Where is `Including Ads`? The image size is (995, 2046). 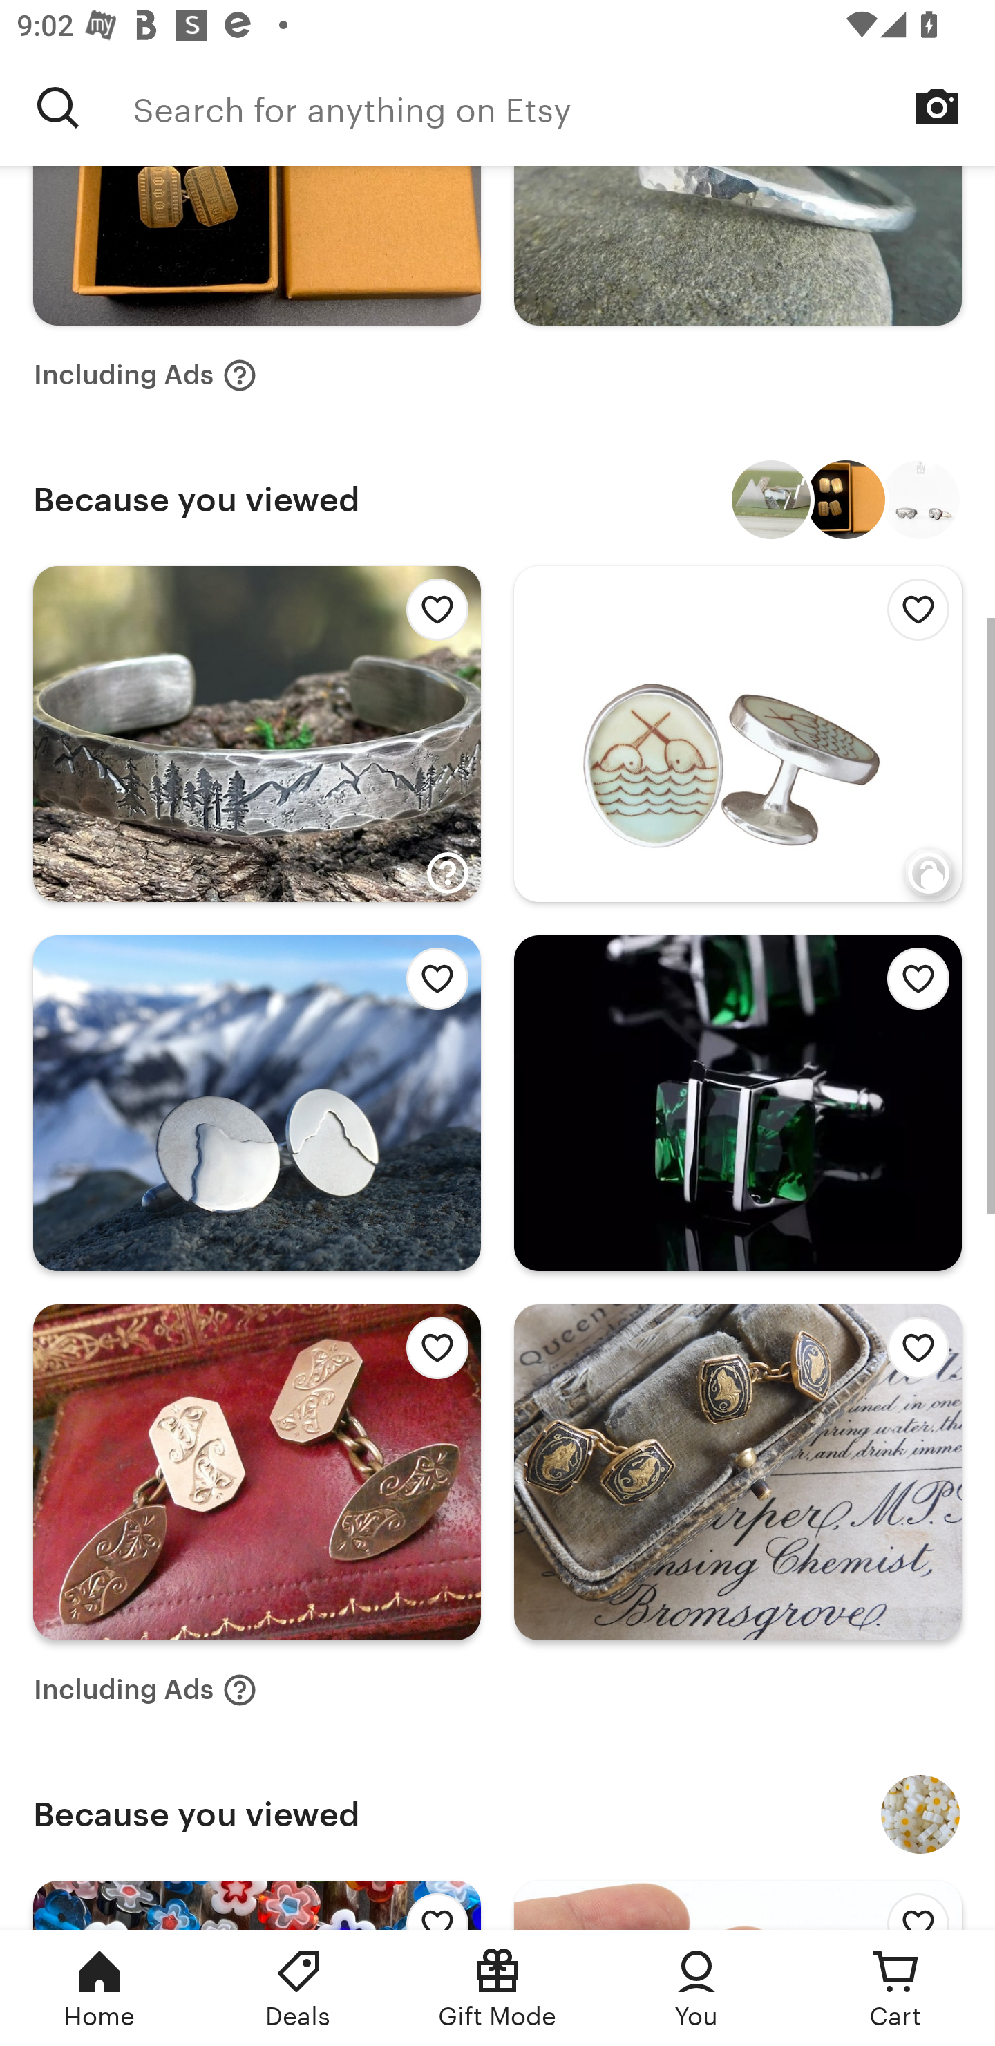
Including Ads is located at coordinates (145, 375).